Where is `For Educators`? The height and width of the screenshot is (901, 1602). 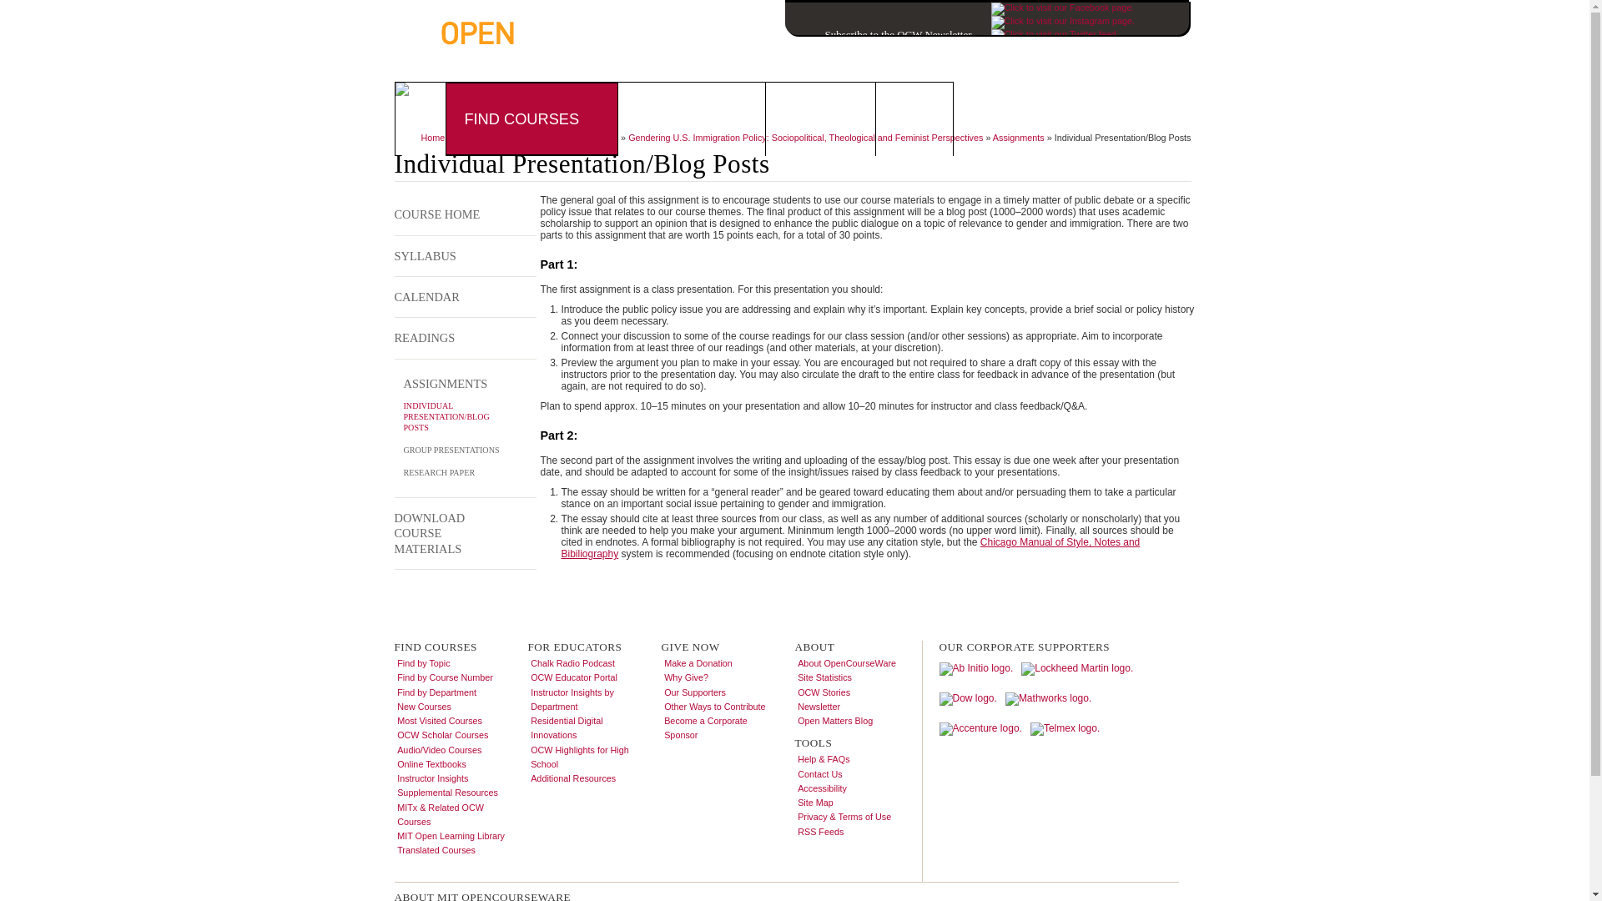
For Educators is located at coordinates (683, 118).